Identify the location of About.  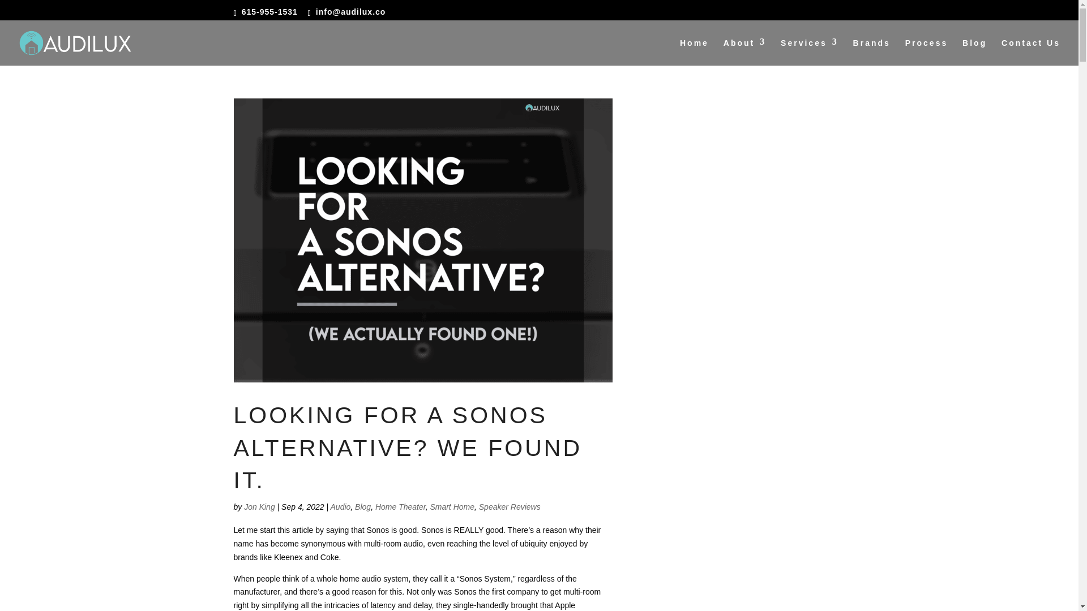
(745, 52).